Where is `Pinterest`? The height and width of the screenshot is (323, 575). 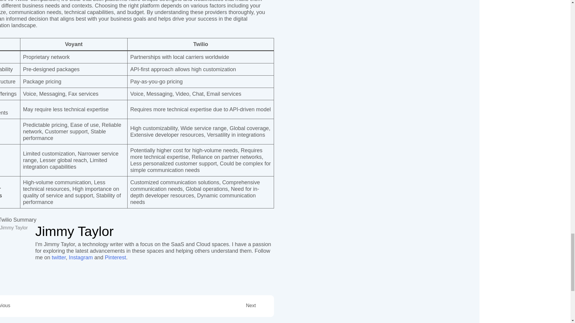
Pinterest is located at coordinates (115, 257).